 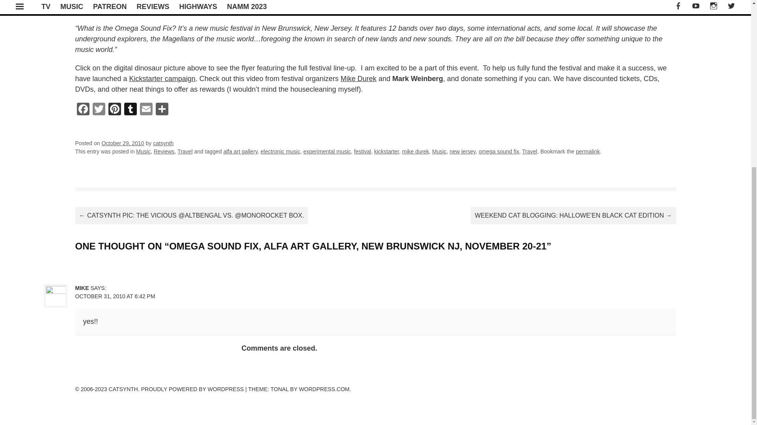 What do you see at coordinates (145, 110) in the screenshot?
I see `Email` at bounding box center [145, 110].